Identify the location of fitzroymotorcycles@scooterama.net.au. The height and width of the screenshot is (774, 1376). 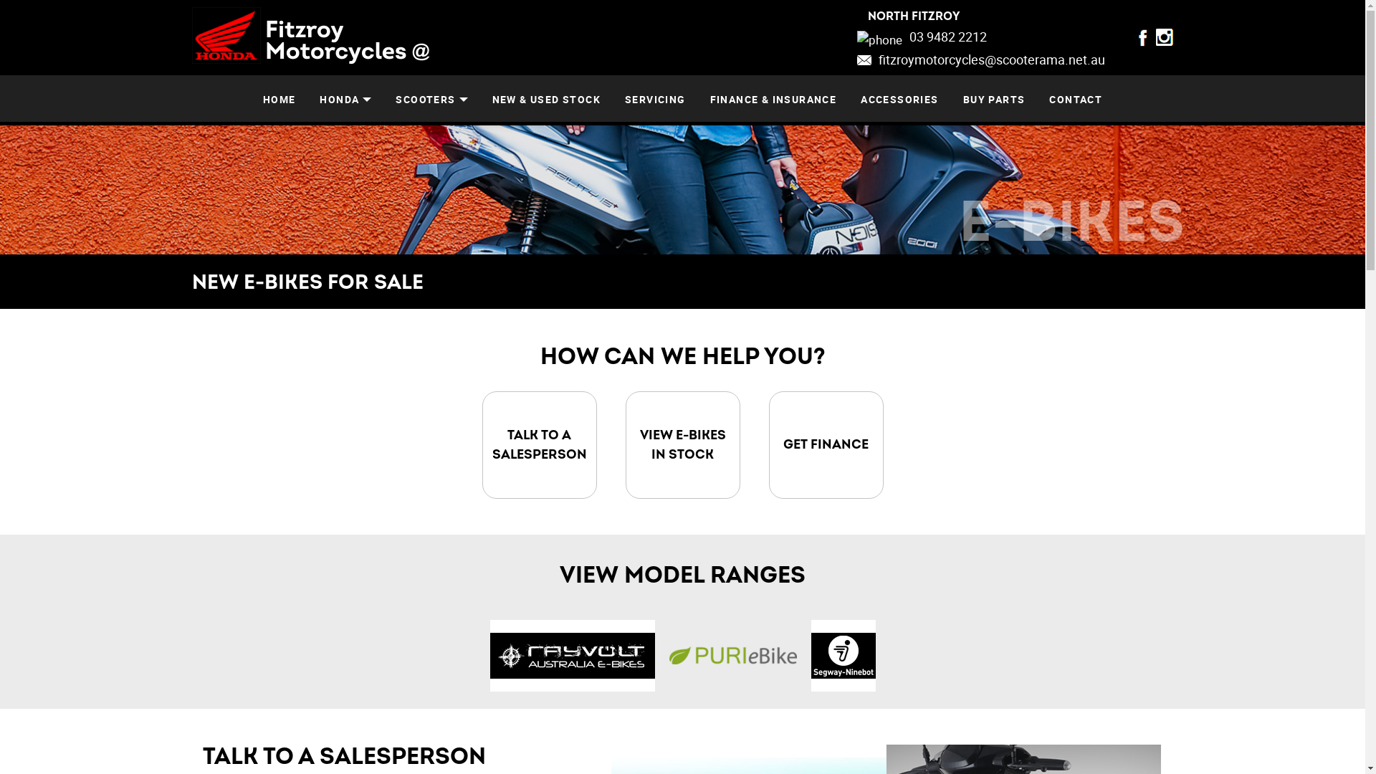
(981, 62).